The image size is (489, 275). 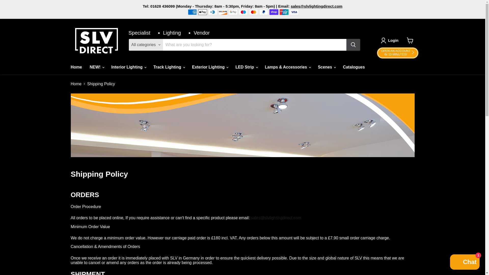 I want to click on Maestro, so click(x=243, y=12).